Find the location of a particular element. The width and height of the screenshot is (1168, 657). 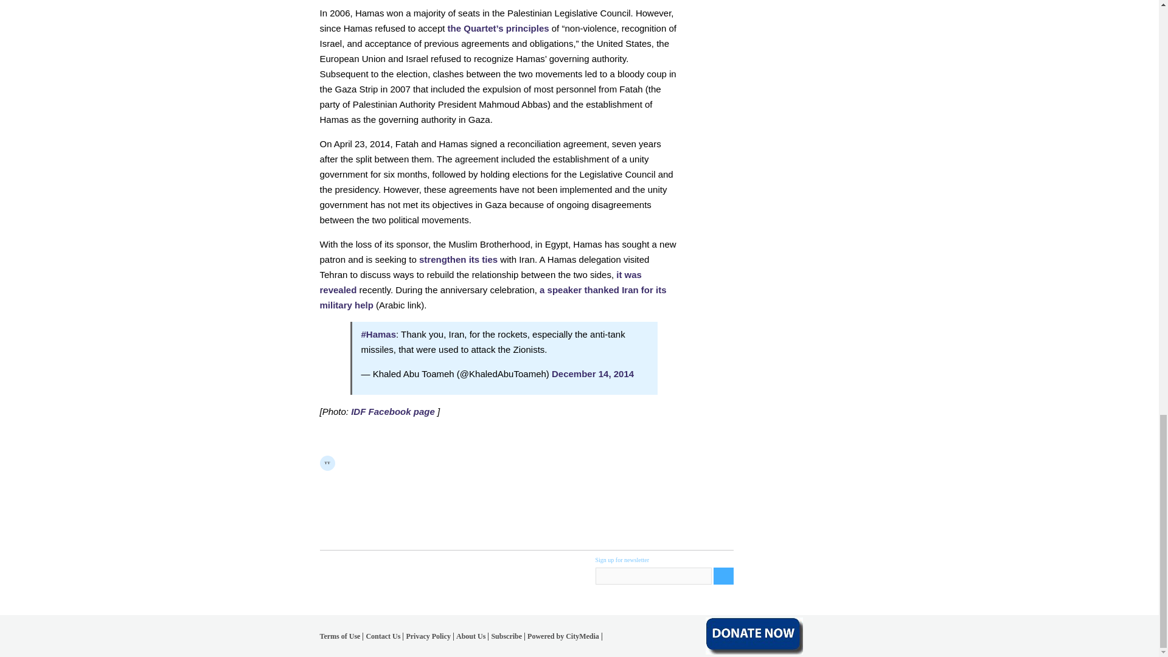

TT is located at coordinates (327, 464).